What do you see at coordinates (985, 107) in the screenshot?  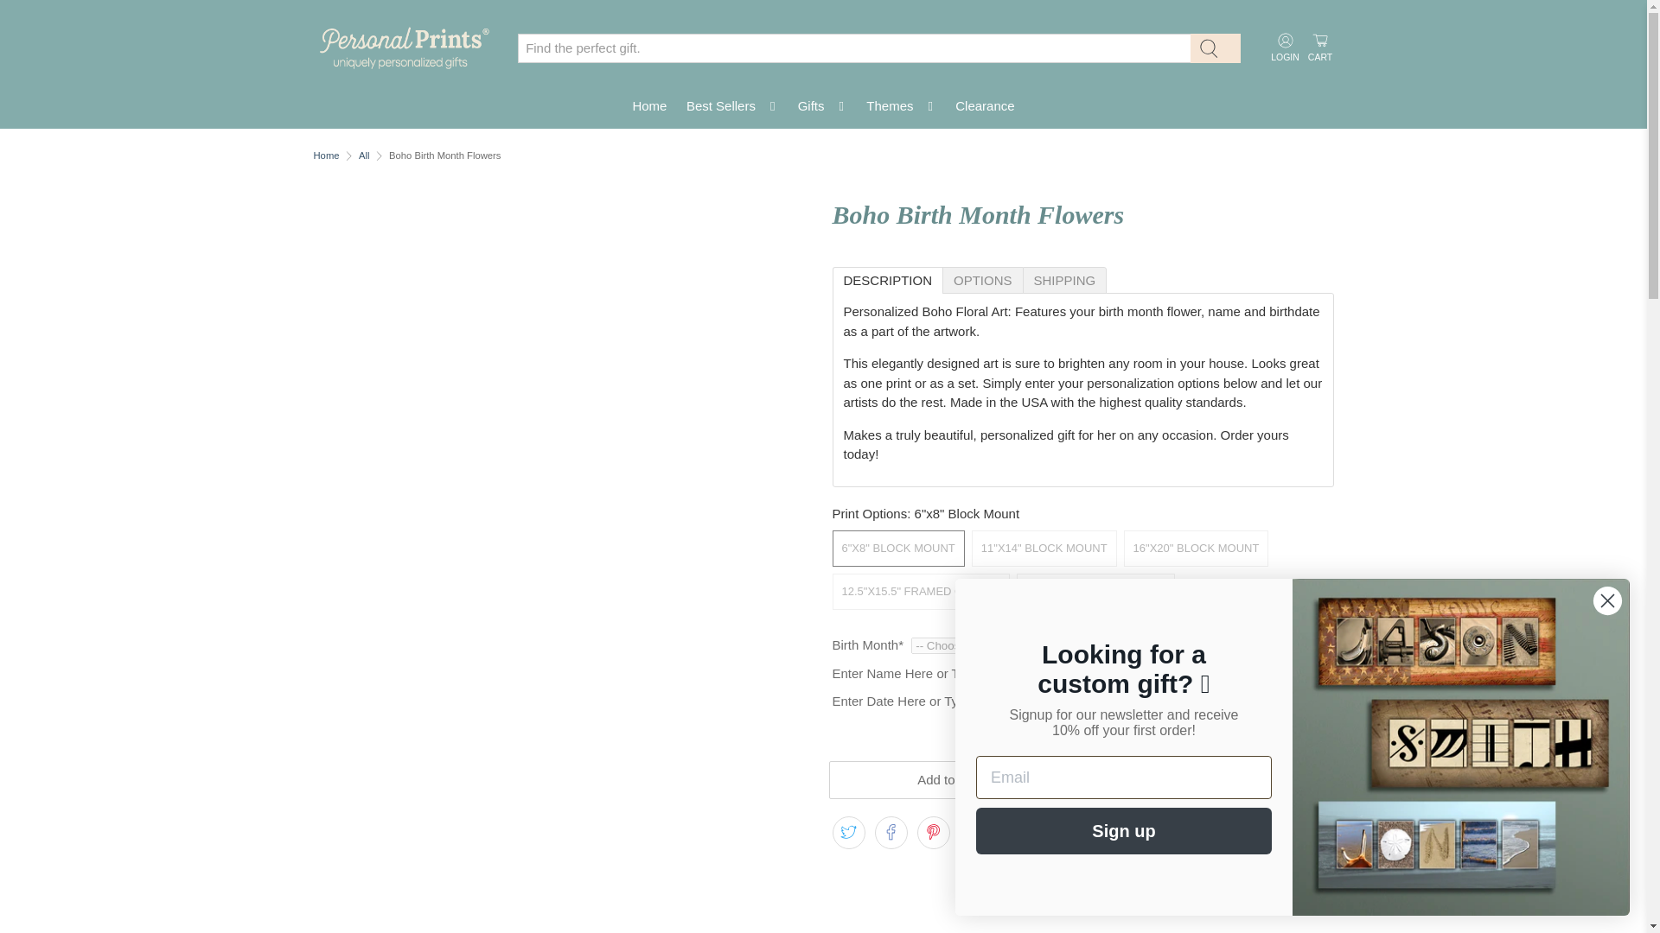 I see `Clearance` at bounding box center [985, 107].